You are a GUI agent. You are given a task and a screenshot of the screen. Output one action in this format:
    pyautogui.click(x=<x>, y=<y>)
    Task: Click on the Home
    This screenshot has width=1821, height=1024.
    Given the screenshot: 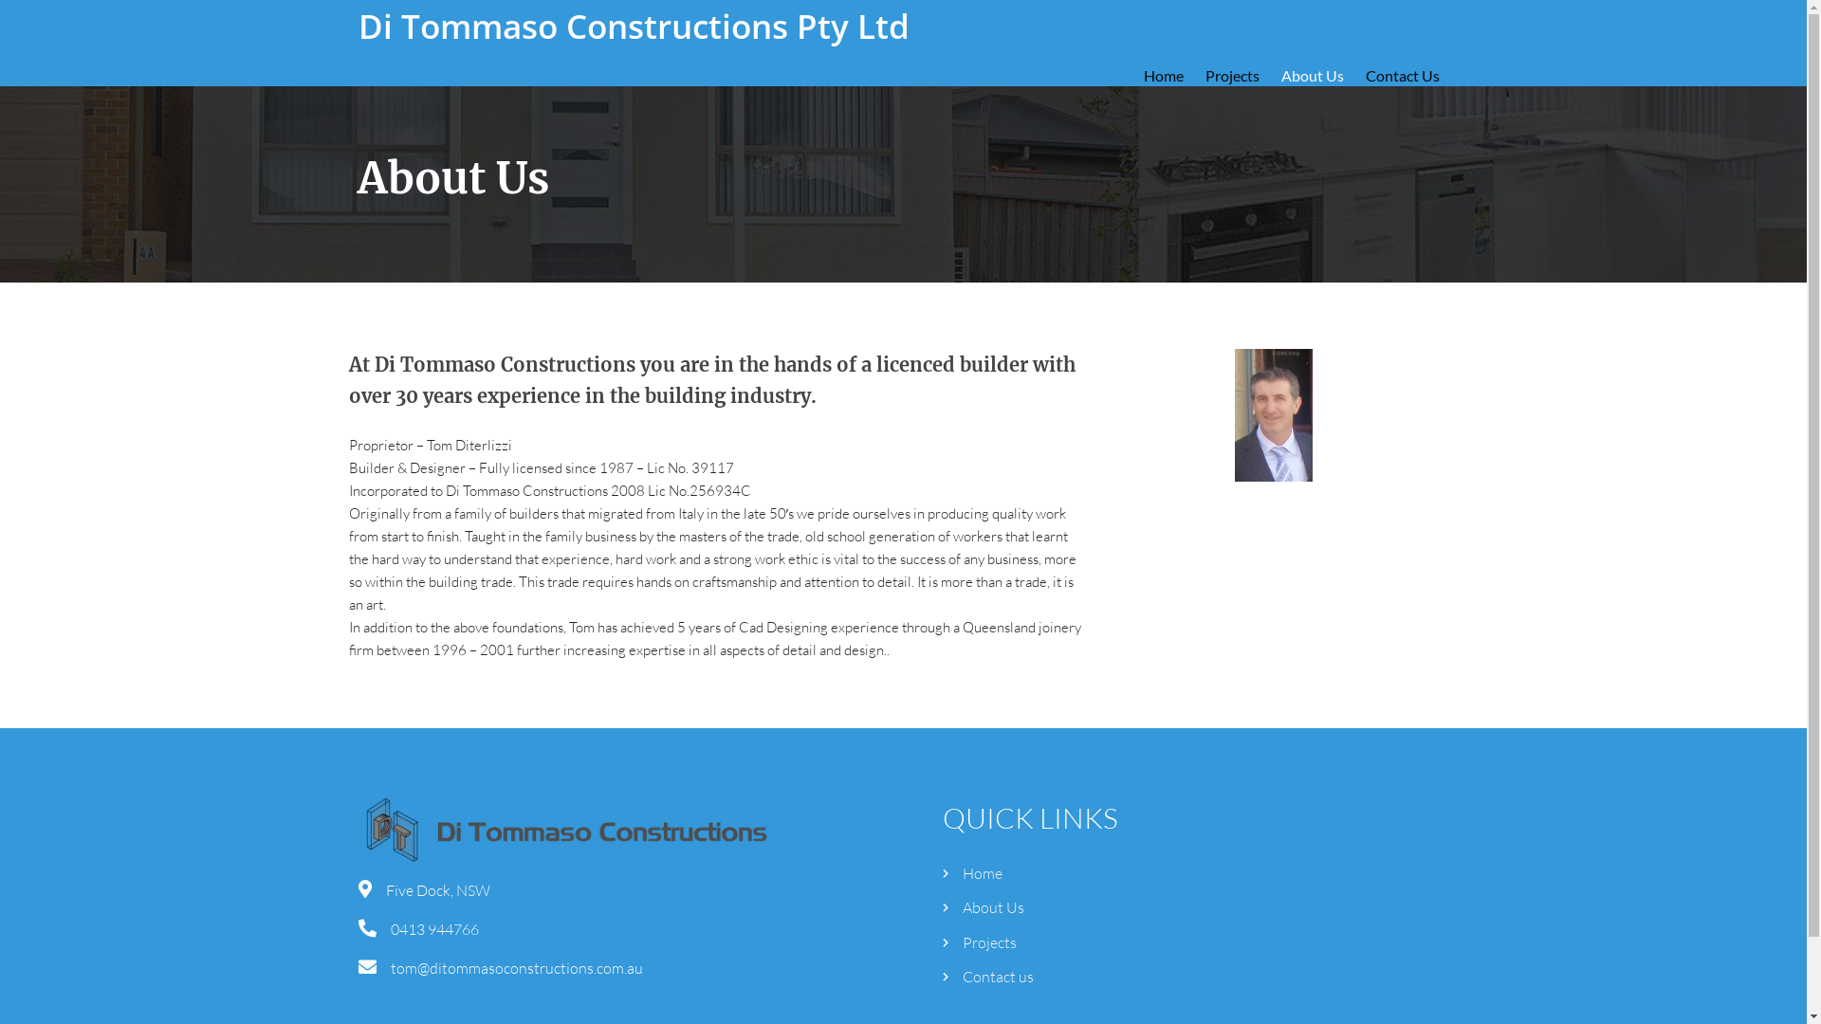 What is the action you would take?
    pyautogui.click(x=1196, y=873)
    